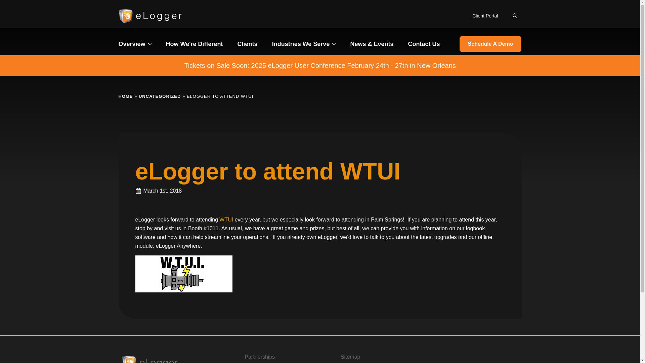  What do you see at coordinates (301, 44) in the screenshot?
I see `Industries We Serve` at bounding box center [301, 44].